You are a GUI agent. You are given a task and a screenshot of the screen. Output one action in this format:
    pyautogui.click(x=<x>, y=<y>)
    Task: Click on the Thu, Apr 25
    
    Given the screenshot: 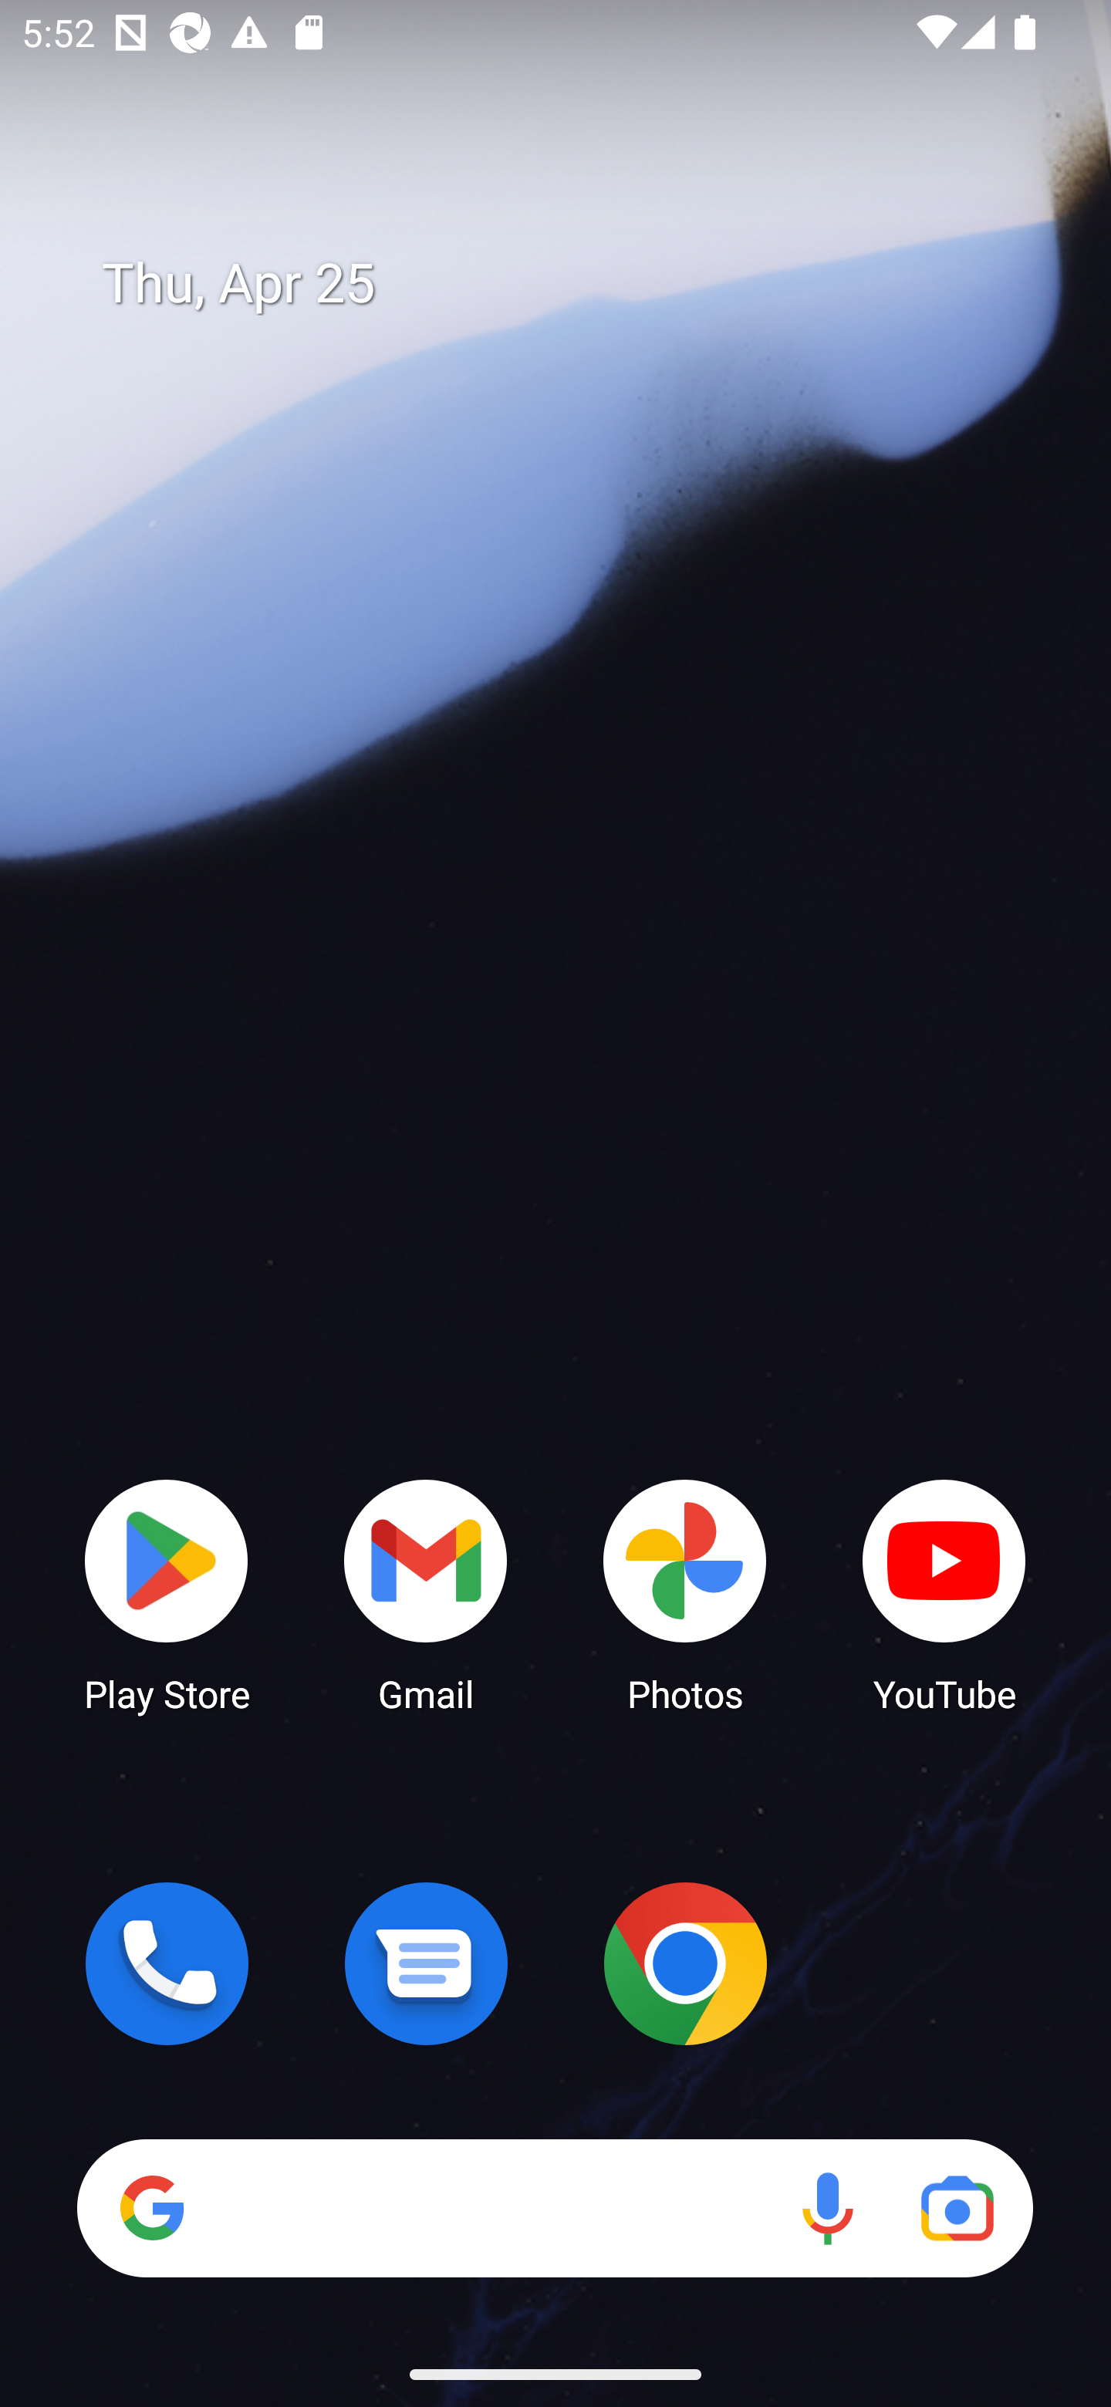 What is the action you would take?
    pyautogui.click(x=577, y=284)
    